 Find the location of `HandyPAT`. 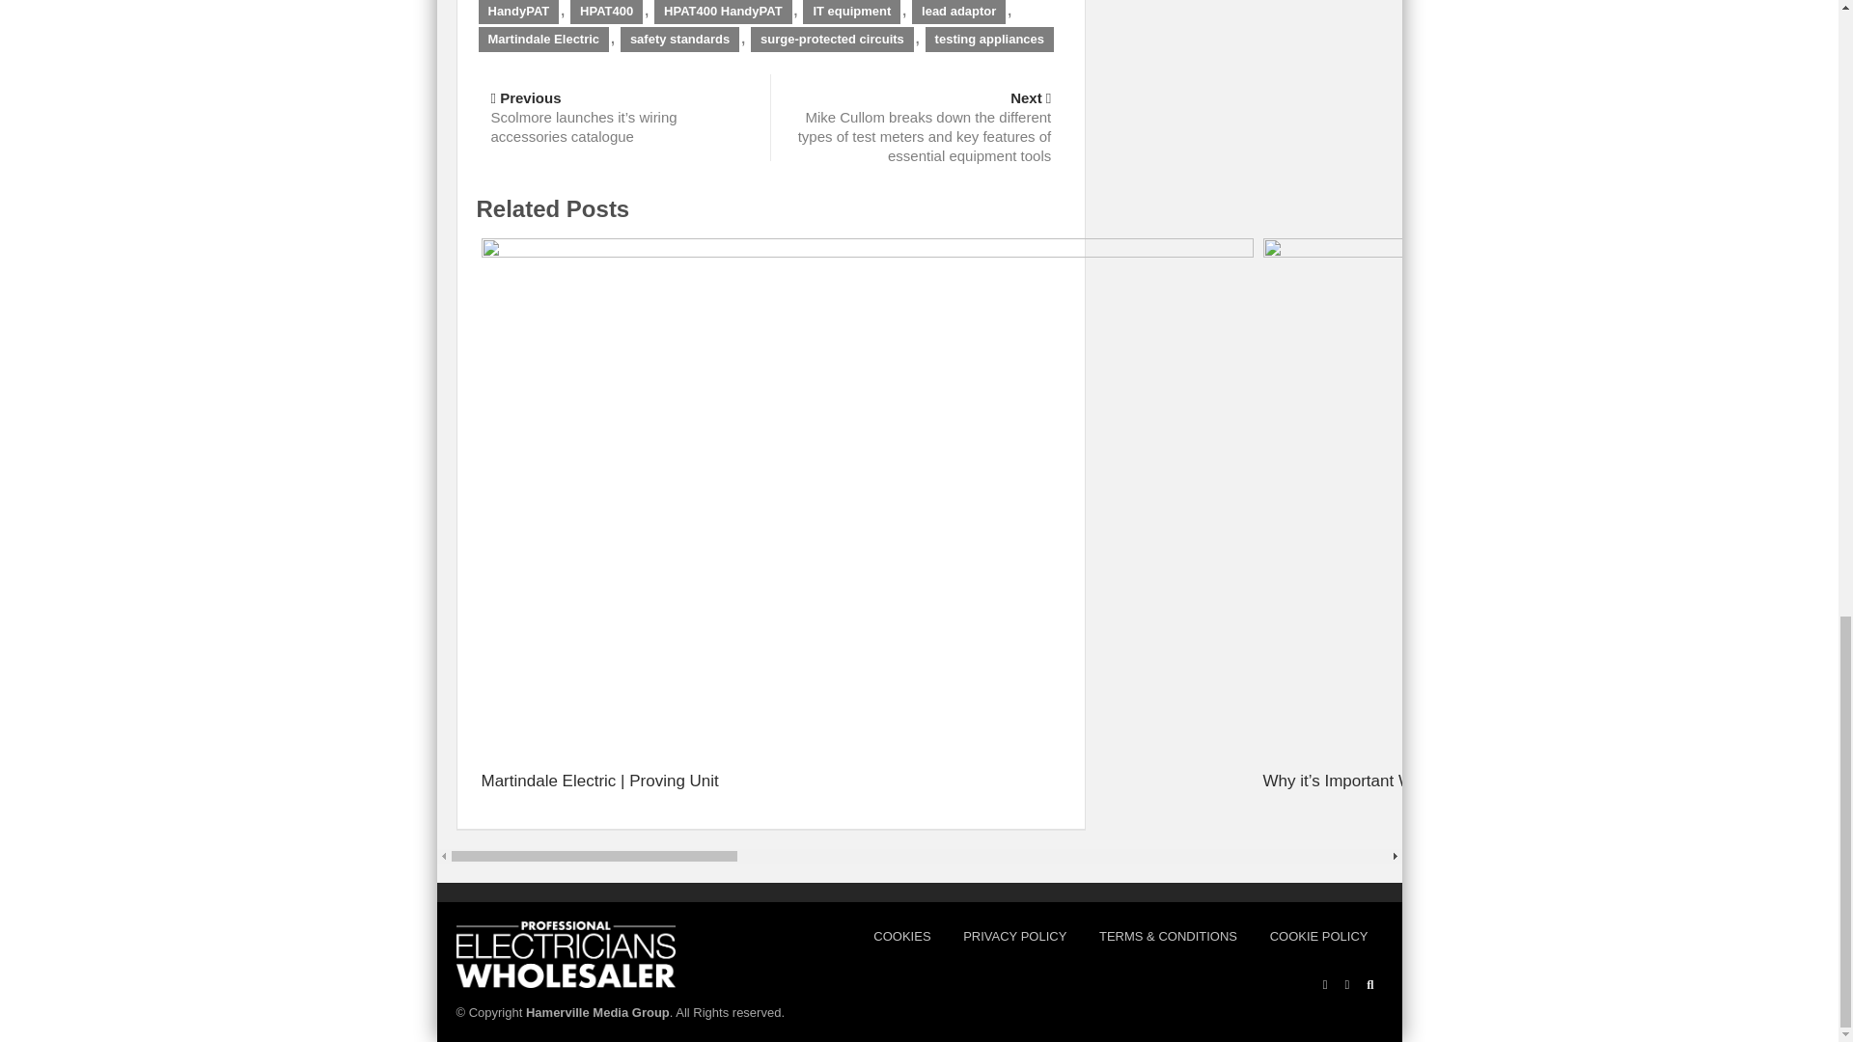

HandyPAT is located at coordinates (518, 12).